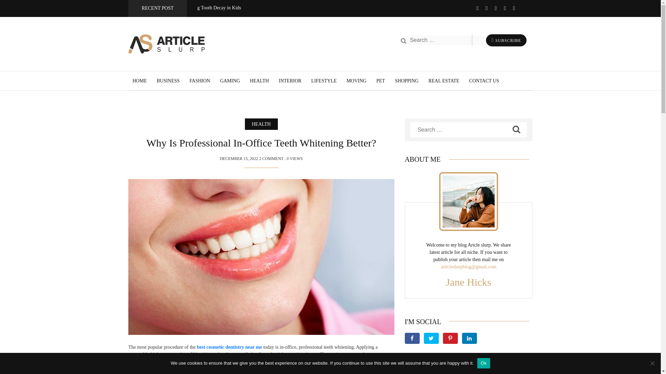 This screenshot has height=374, width=666. Describe the element at coordinates (323, 80) in the screenshot. I see `LIFESTYLE` at that location.